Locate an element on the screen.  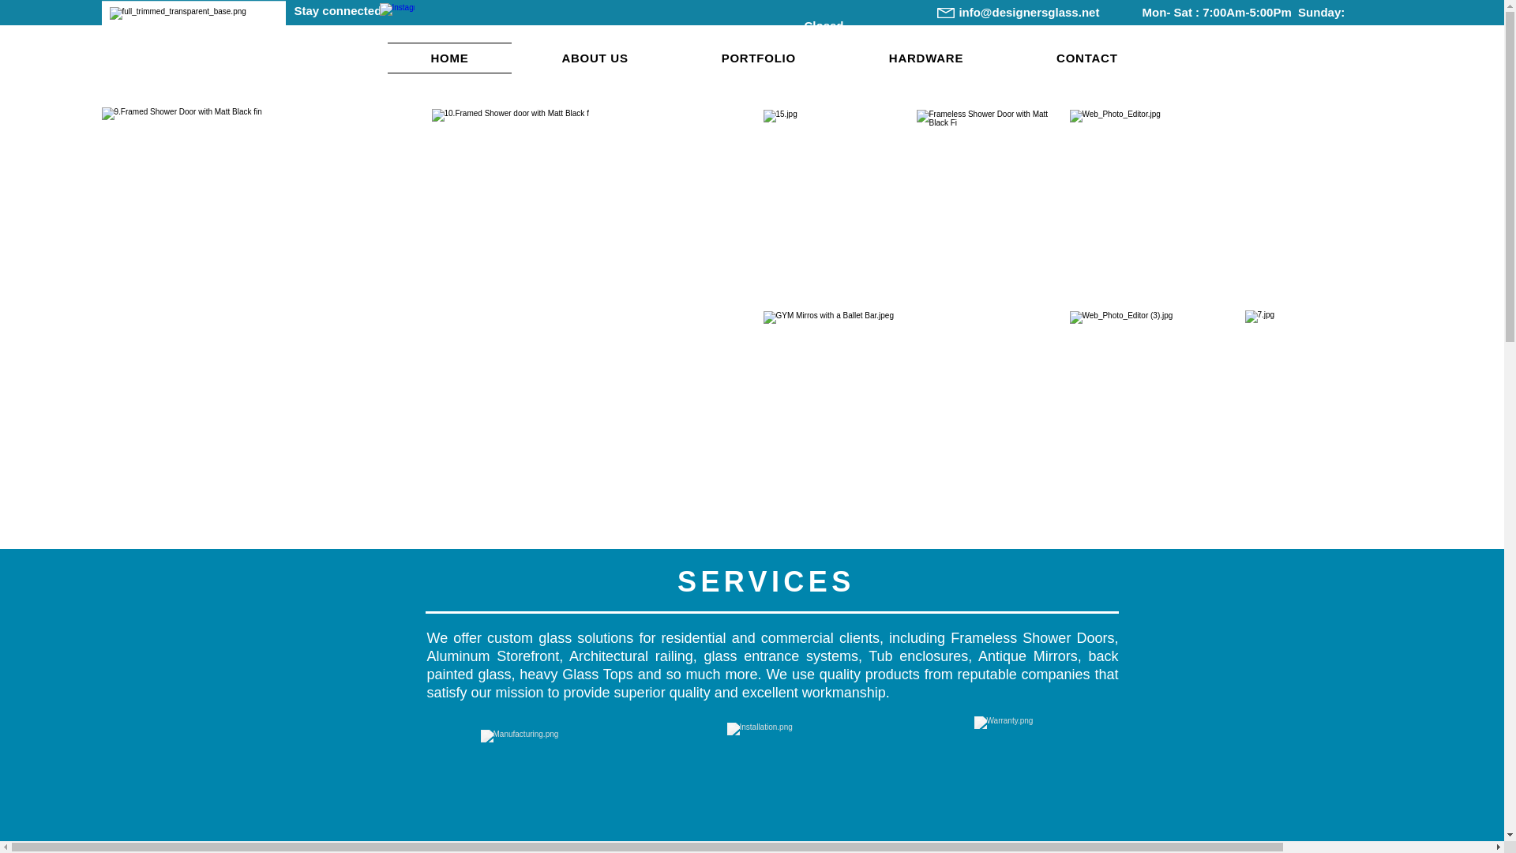
PORTFOLIO is located at coordinates (758, 58).